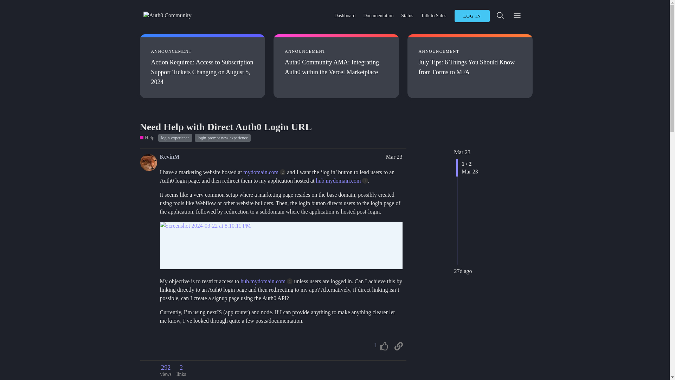 The image size is (675, 380). Describe the element at coordinates (500, 15) in the screenshot. I see `Search` at that location.